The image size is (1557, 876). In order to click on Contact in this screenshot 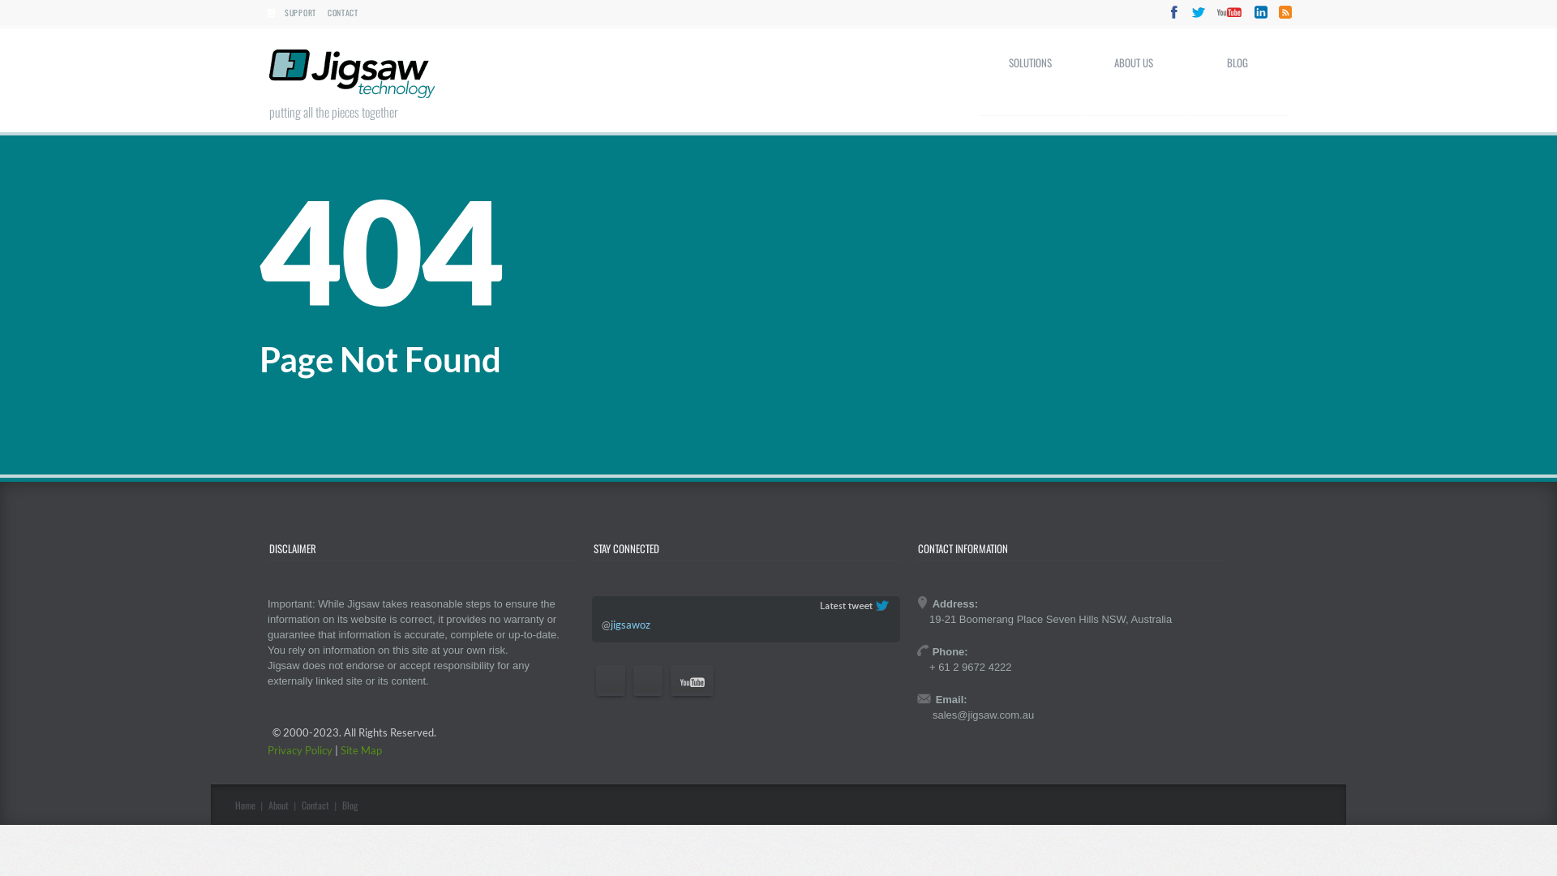, I will do `click(315, 805)`.